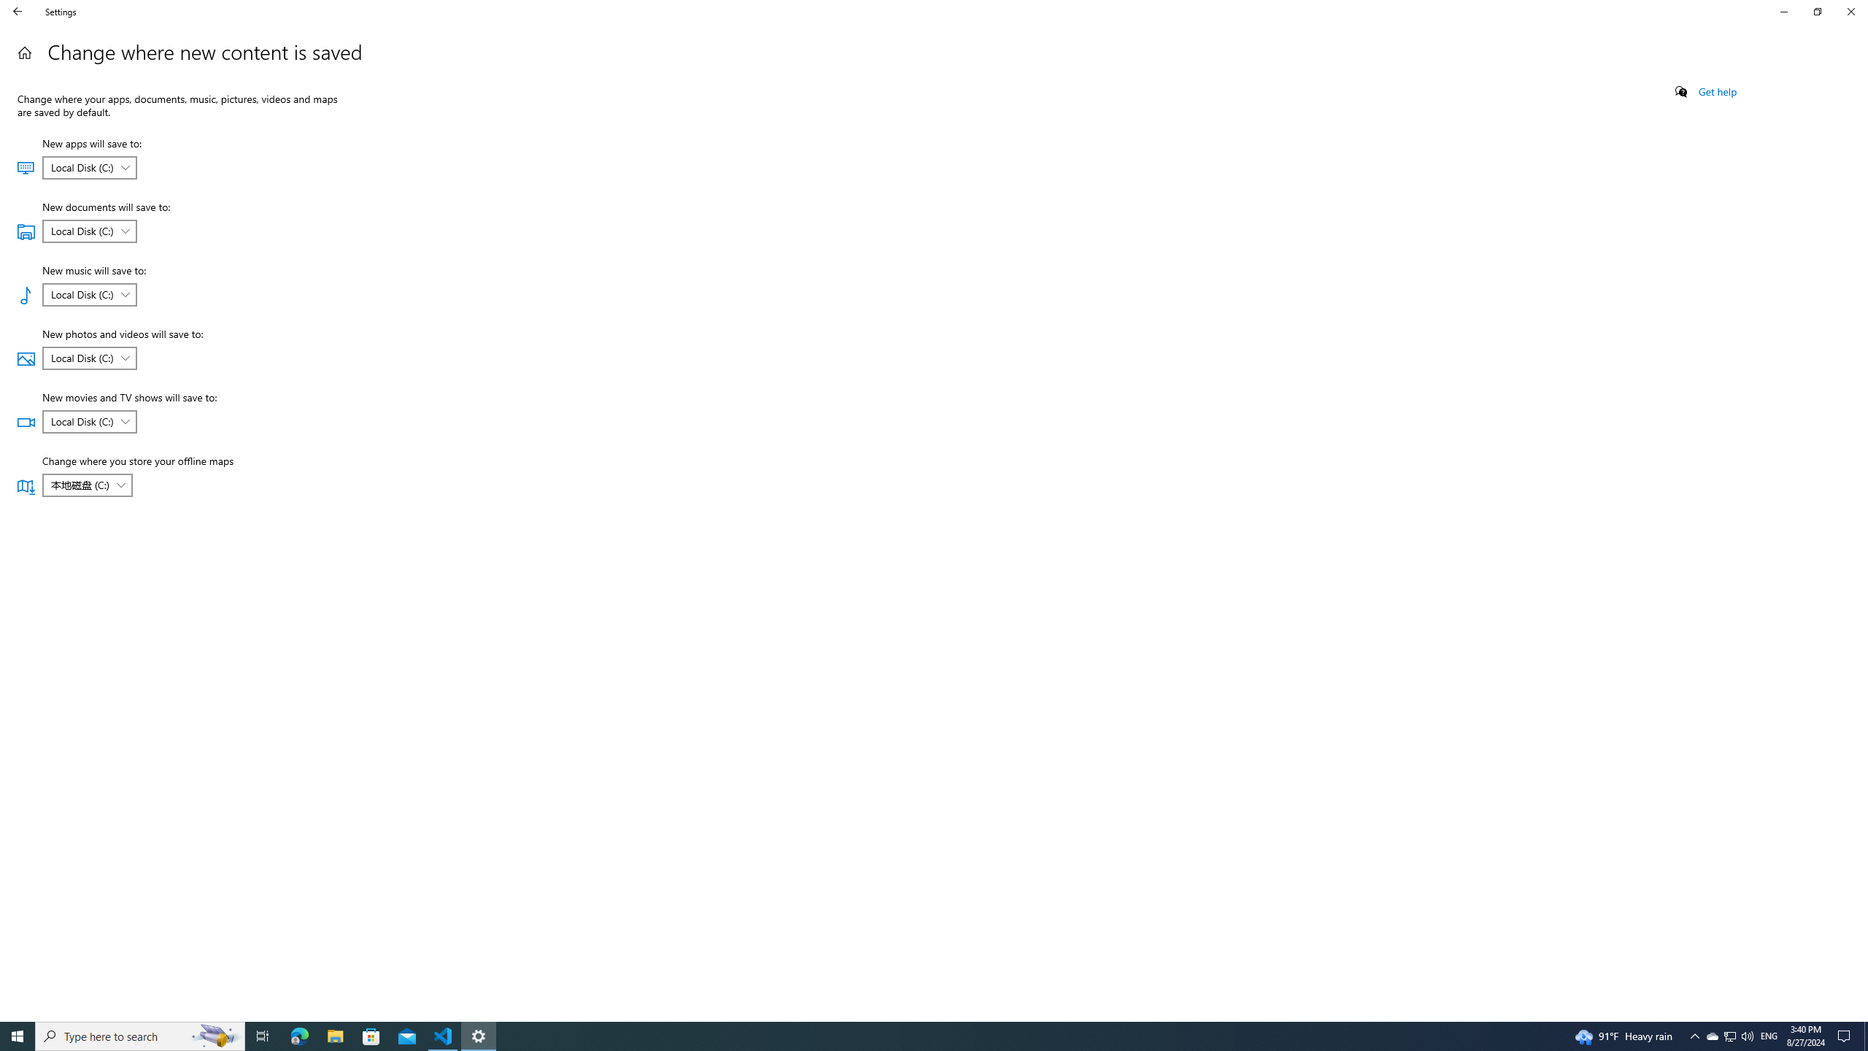 Image resolution: width=1868 pixels, height=1051 pixels. What do you see at coordinates (89, 231) in the screenshot?
I see `Change where you store your offline maps` at bounding box center [89, 231].